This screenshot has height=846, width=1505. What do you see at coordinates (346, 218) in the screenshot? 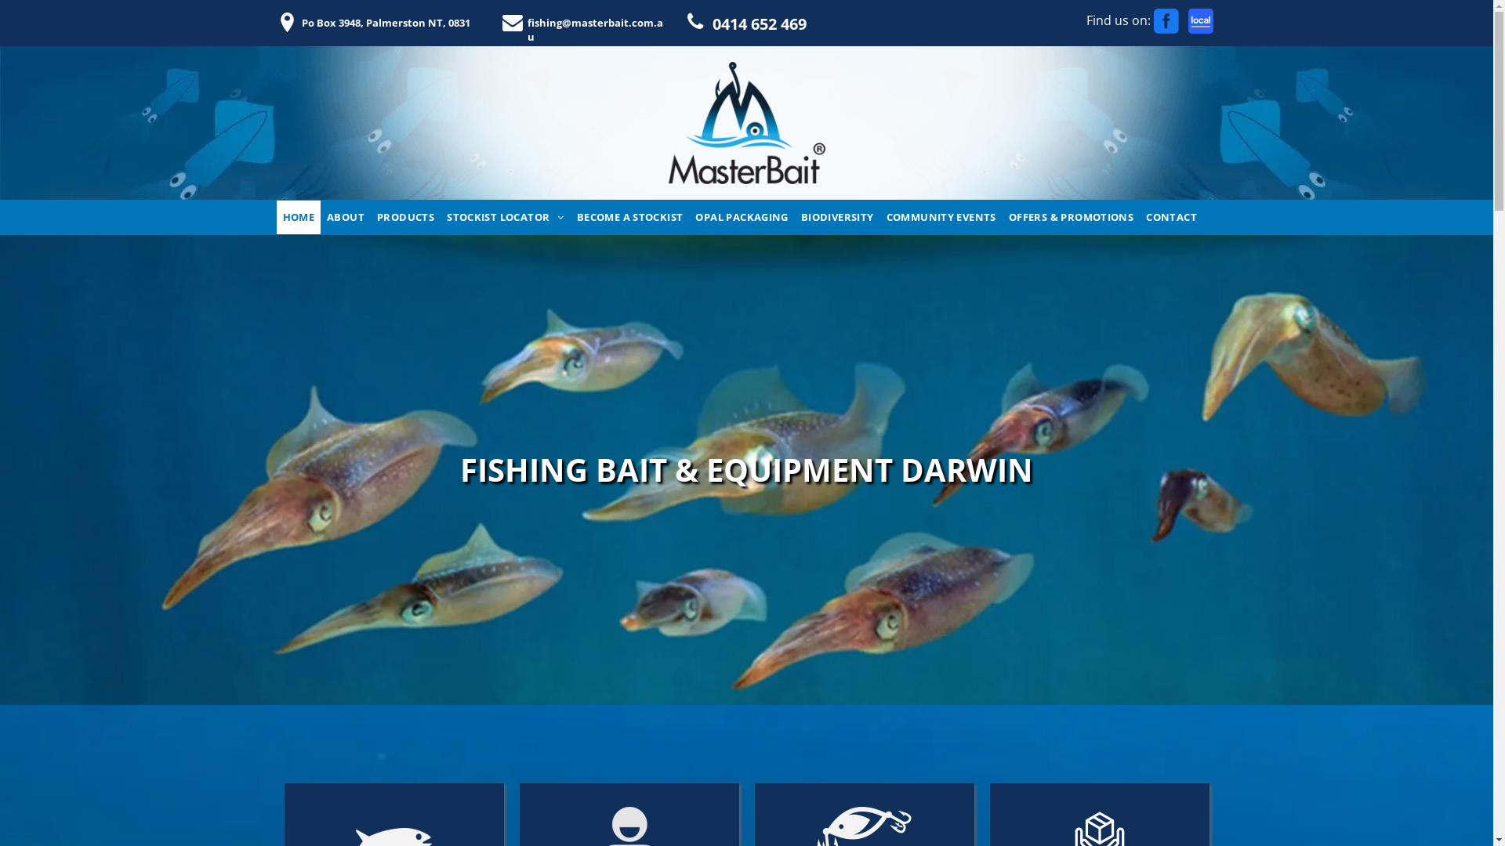
I see `ABOUT` at bounding box center [346, 218].